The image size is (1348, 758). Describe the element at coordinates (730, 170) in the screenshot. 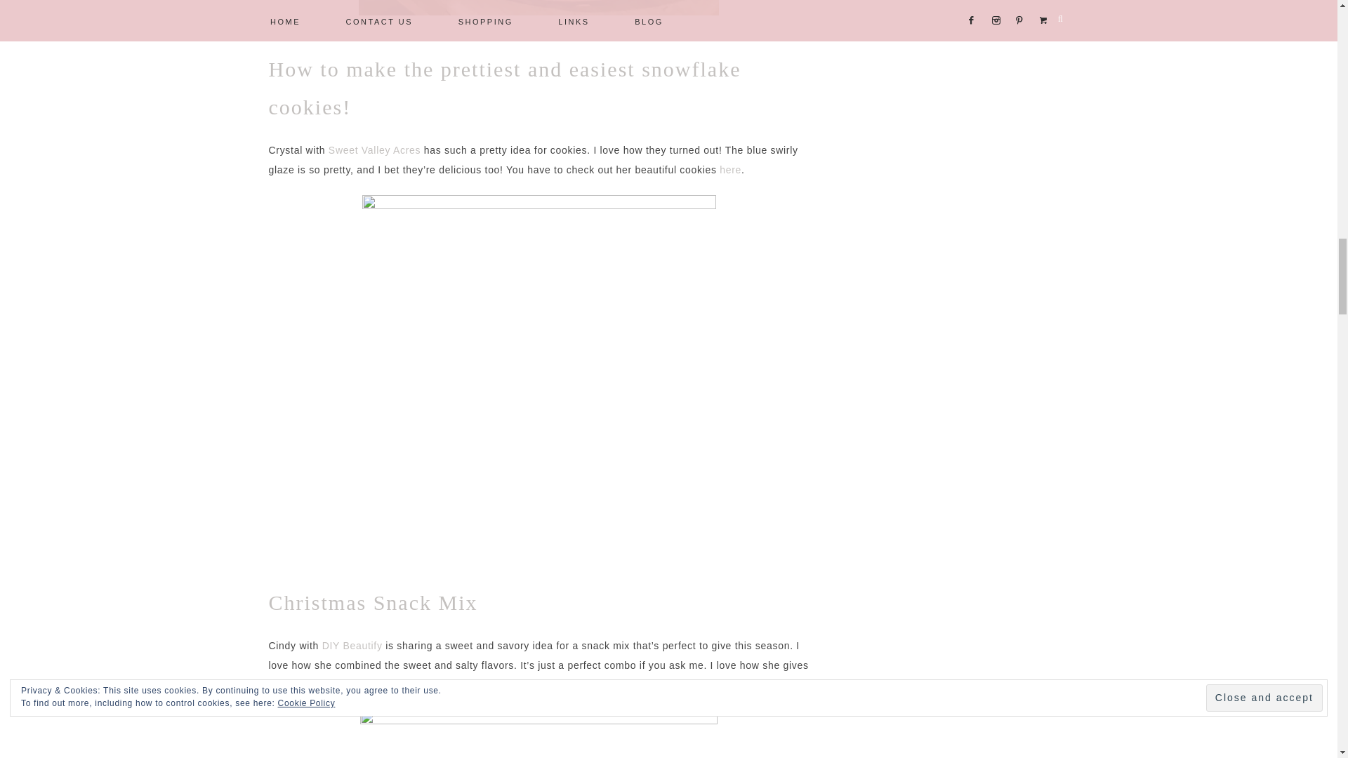

I see `here` at that location.